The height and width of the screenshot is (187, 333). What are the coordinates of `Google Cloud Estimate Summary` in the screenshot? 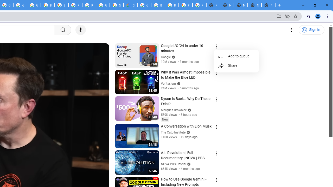 It's located at (130, 5).